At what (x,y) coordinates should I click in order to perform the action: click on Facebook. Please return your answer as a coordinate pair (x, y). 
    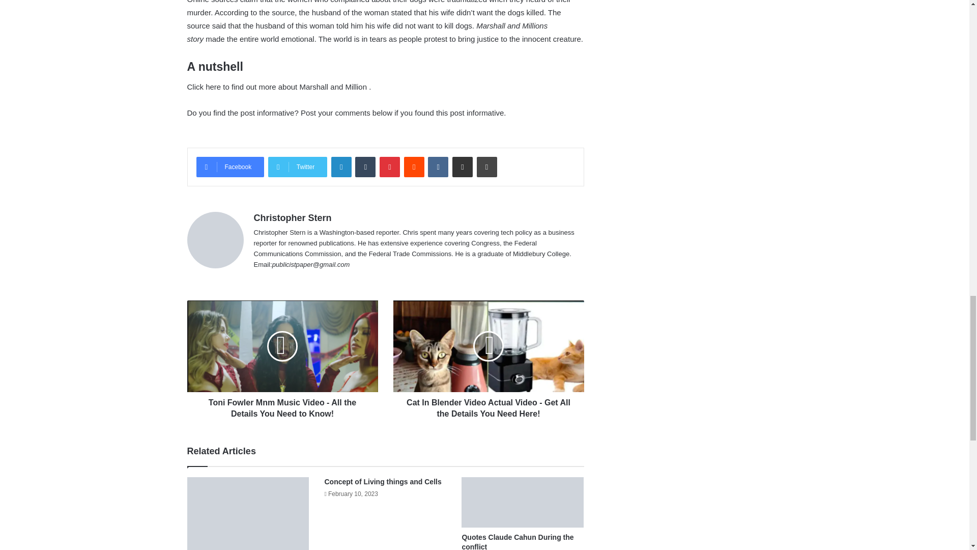
    Looking at the image, I should click on (230, 167).